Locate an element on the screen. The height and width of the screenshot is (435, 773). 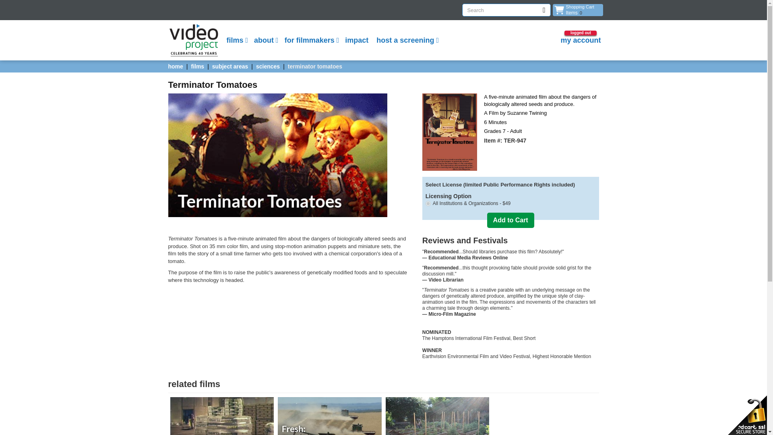
481 is located at coordinates (428, 203).